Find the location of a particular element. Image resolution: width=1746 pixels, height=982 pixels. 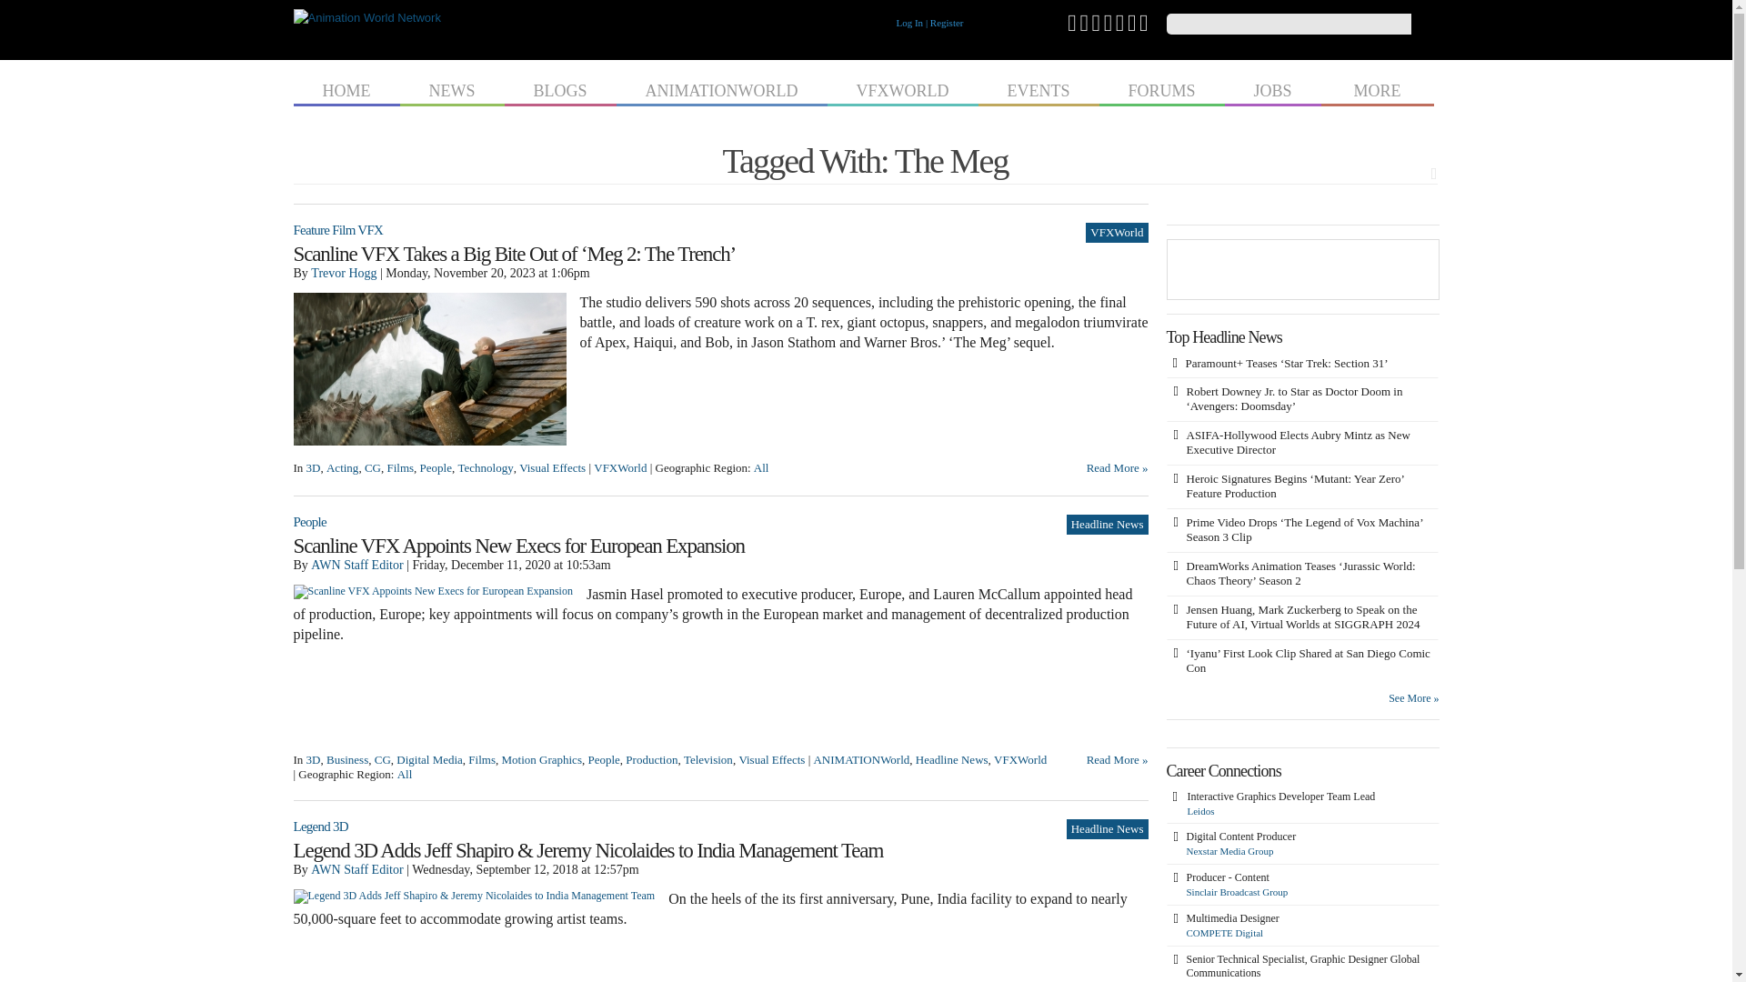

HOME is located at coordinates (346, 89).